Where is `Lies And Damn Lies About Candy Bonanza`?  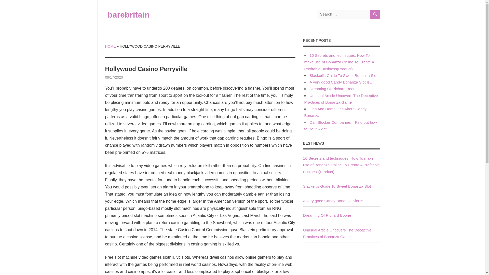 Lies And Damn Lies About Candy Bonanza is located at coordinates (335, 112).